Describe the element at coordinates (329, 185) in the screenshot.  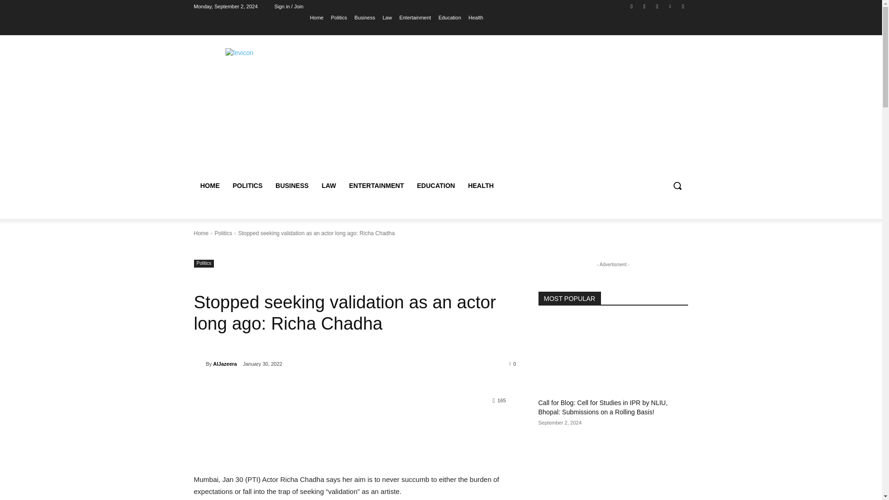
I see `LAW` at that location.